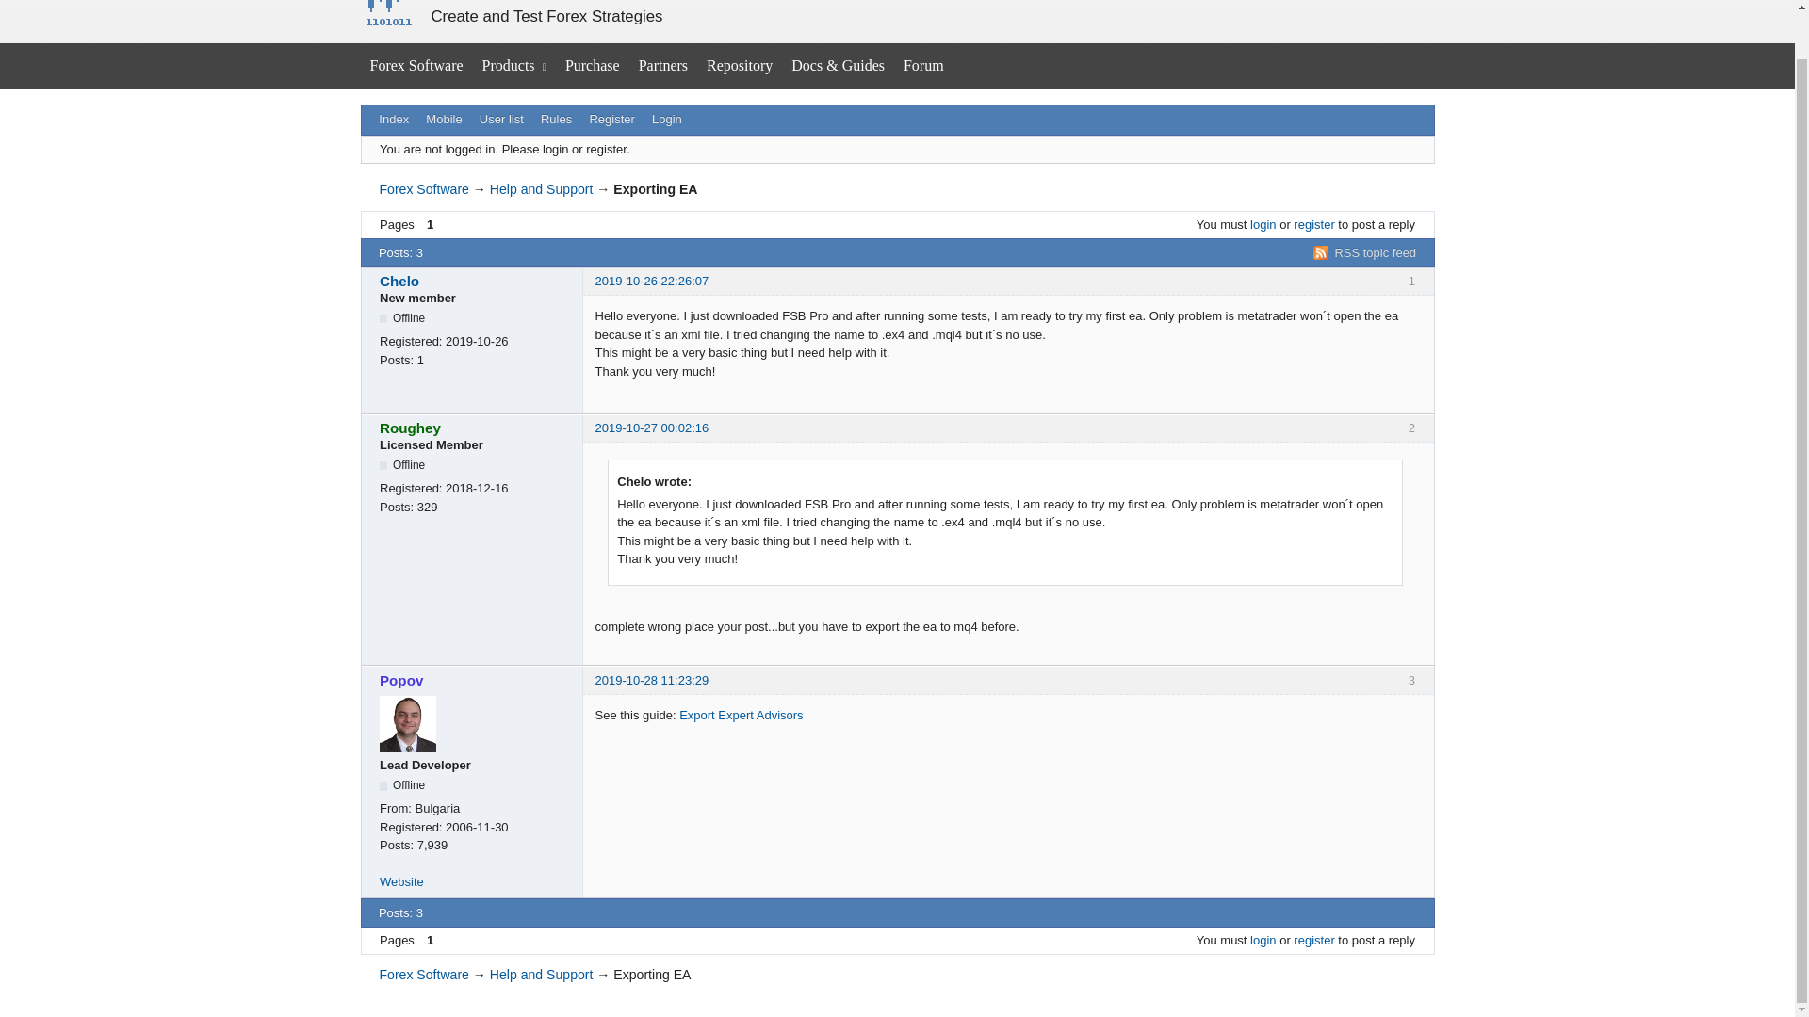 The height and width of the screenshot is (1017, 1809). I want to click on Popov, so click(475, 680).